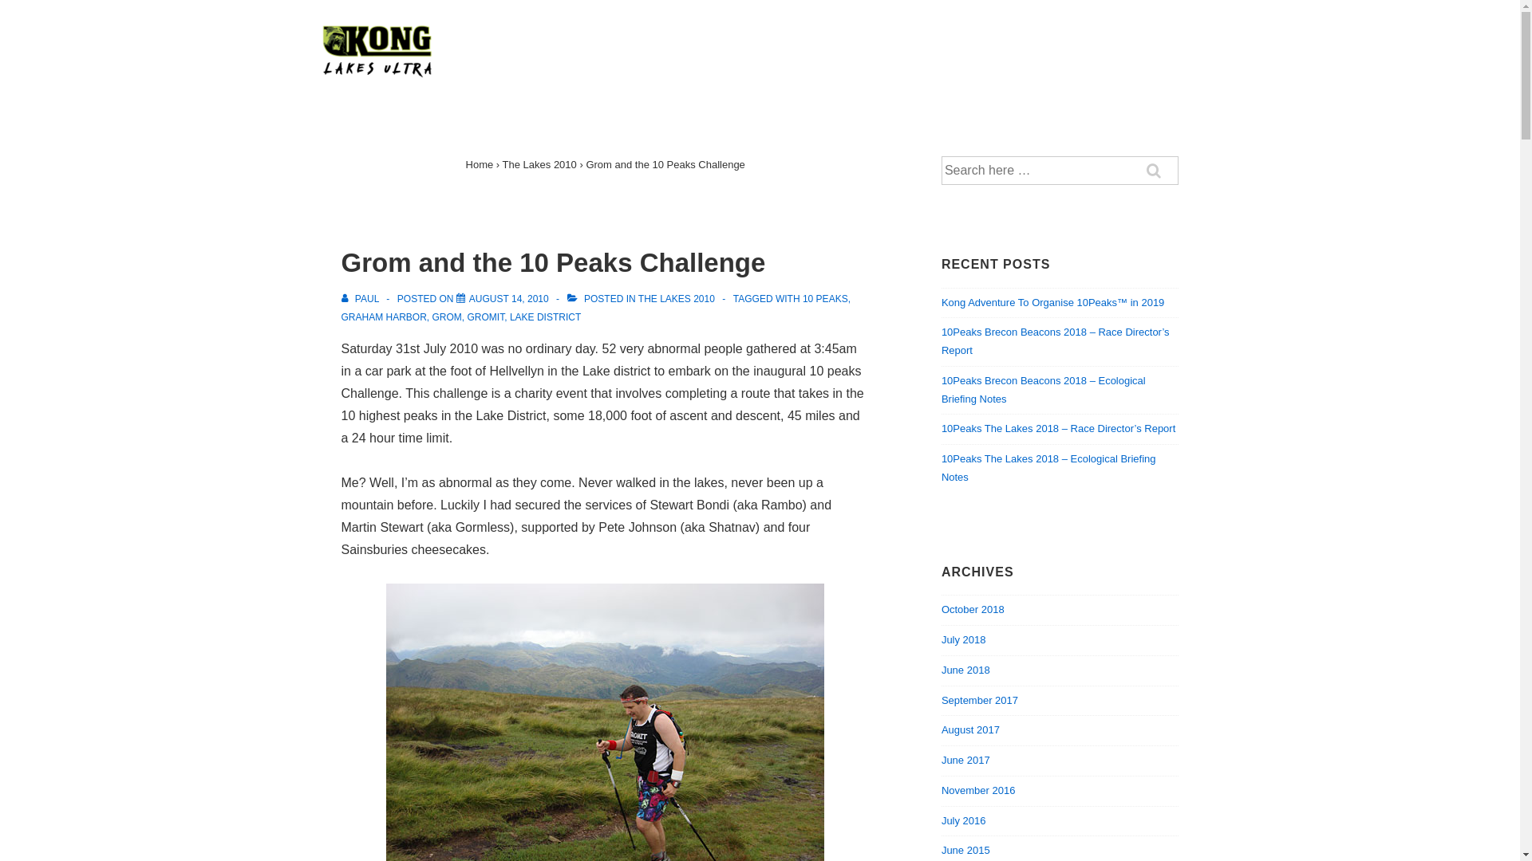 Image resolution: width=1532 pixels, height=861 pixels. What do you see at coordinates (970, 730) in the screenshot?
I see `August 2017` at bounding box center [970, 730].